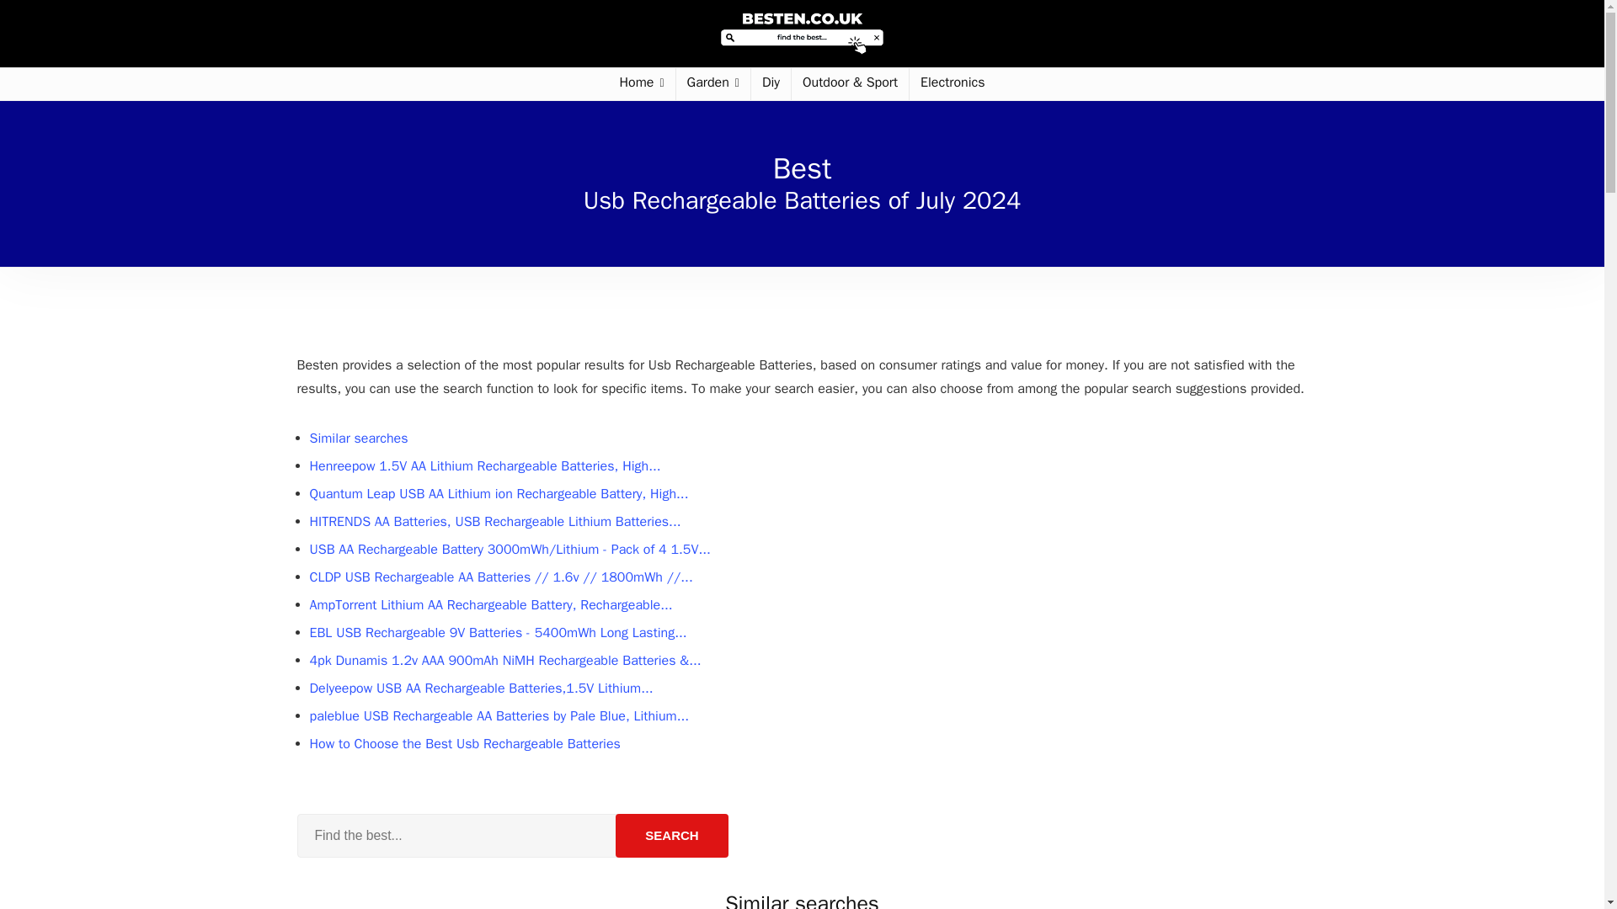 The image size is (1617, 909). Describe the element at coordinates (485, 466) in the screenshot. I see `Henreepow 1.5V AA Lithium Rechargeable Batteries, High...` at that location.